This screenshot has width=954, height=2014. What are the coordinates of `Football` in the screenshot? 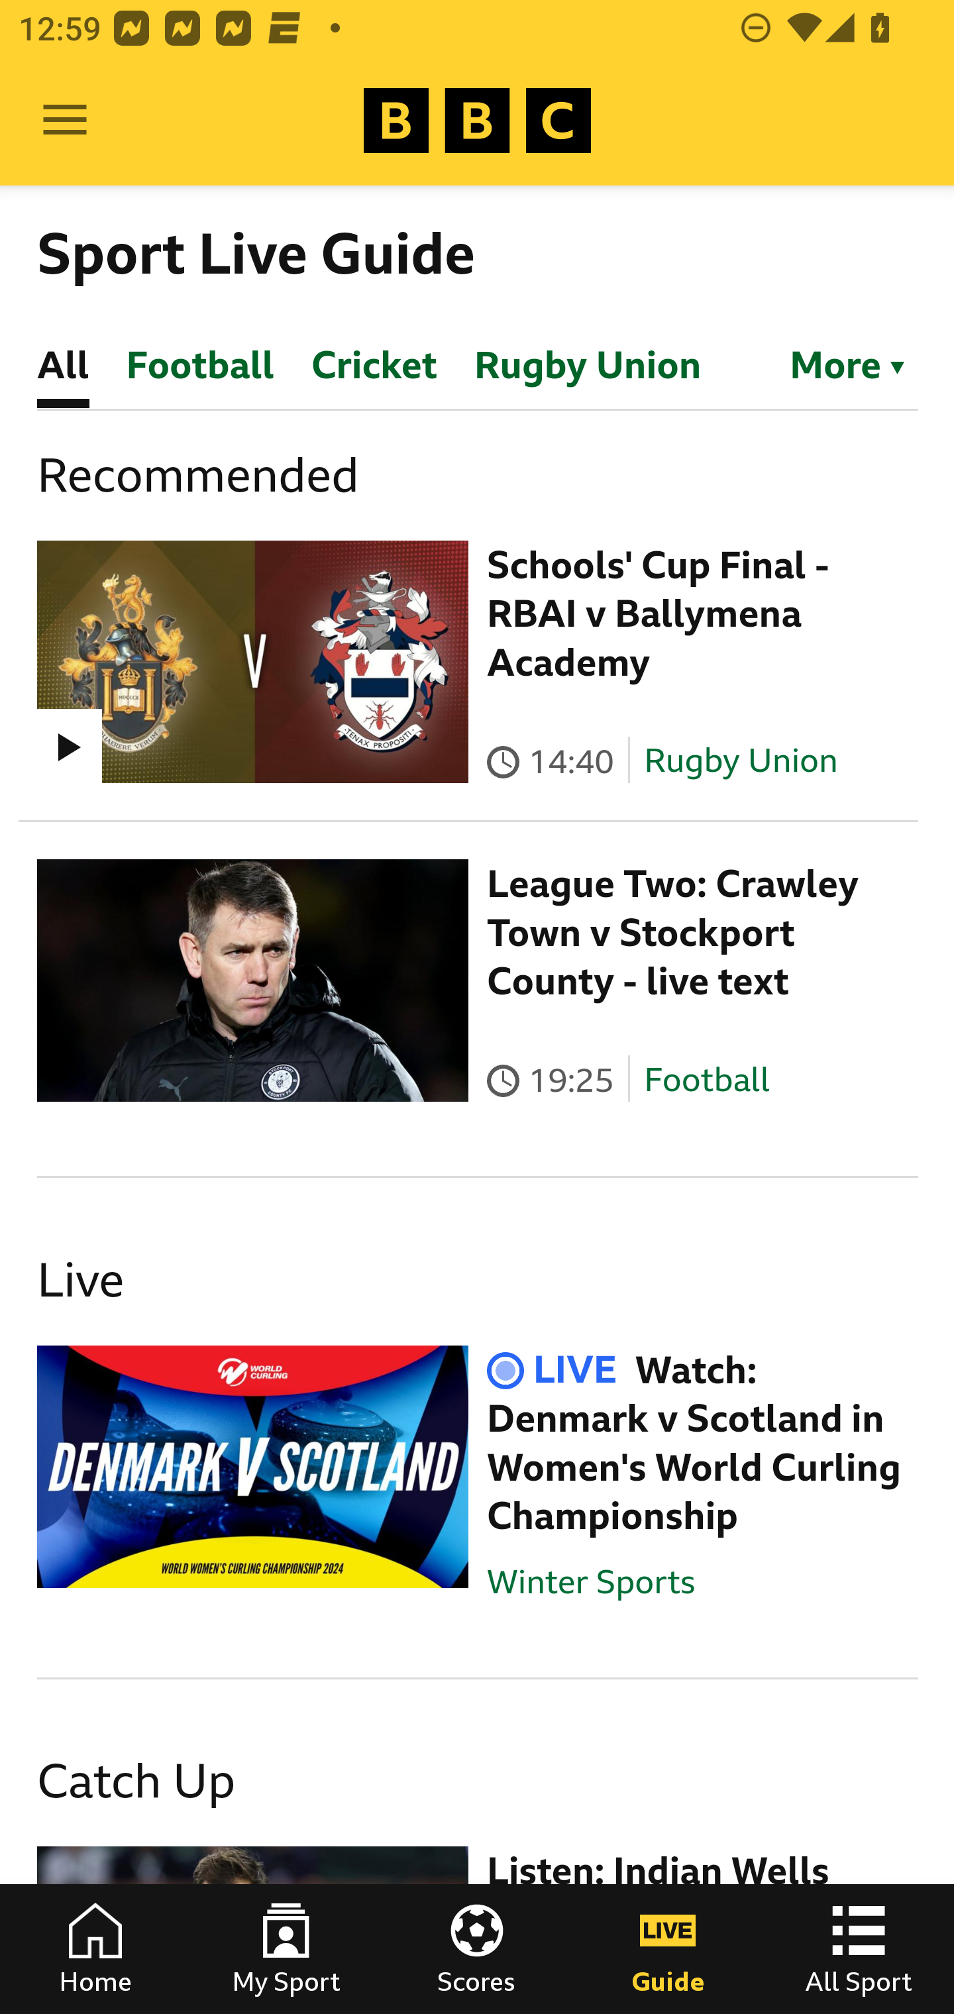 It's located at (706, 1080).